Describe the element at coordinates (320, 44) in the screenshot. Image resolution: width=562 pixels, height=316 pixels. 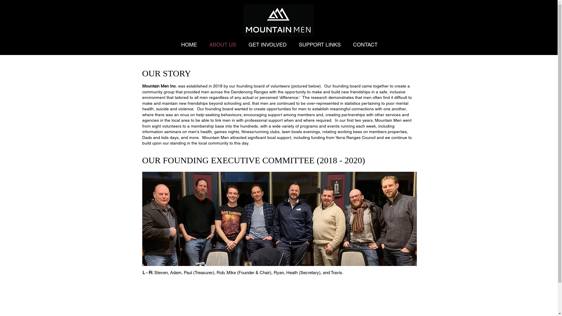
I see `SUPPORT LINKS` at that location.